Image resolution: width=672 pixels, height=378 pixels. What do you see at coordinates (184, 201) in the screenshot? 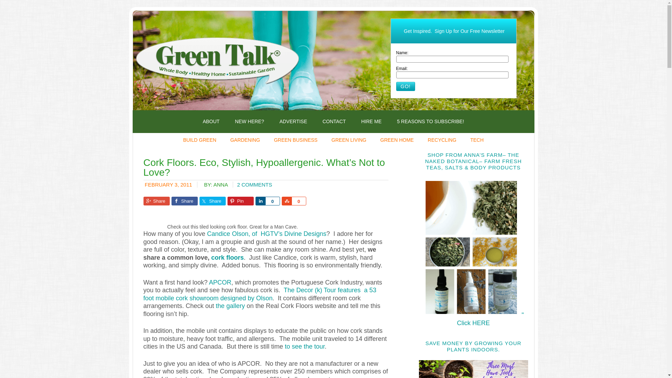
I see `Share` at bounding box center [184, 201].